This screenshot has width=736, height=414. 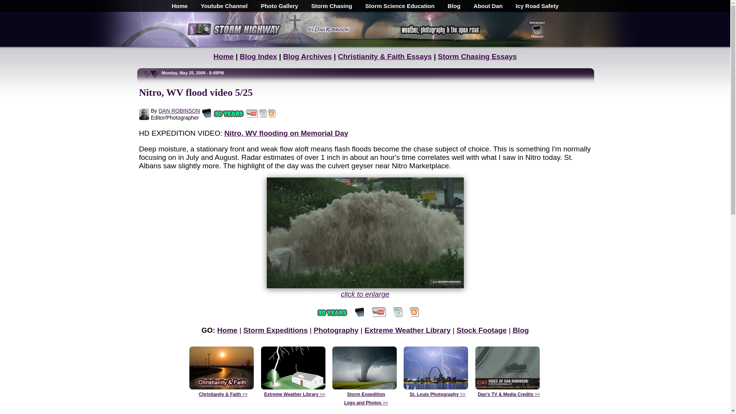 I want to click on Youtube Channel, so click(x=224, y=6).